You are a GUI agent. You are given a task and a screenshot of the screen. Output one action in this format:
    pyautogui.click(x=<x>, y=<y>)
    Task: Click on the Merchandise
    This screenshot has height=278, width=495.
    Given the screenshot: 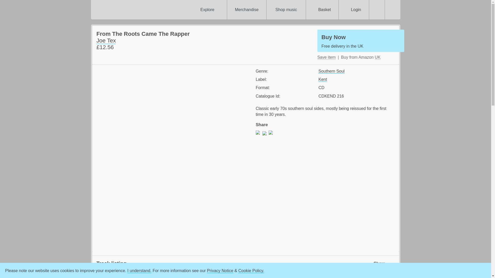 What is the action you would take?
    pyautogui.click(x=246, y=10)
    